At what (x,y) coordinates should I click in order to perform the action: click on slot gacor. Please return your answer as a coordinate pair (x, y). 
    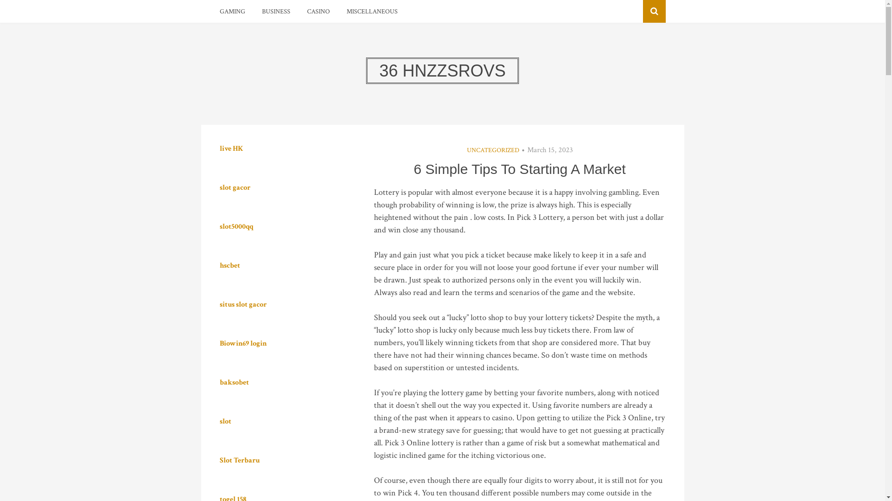
    Looking at the image, I should click on (235, 187).